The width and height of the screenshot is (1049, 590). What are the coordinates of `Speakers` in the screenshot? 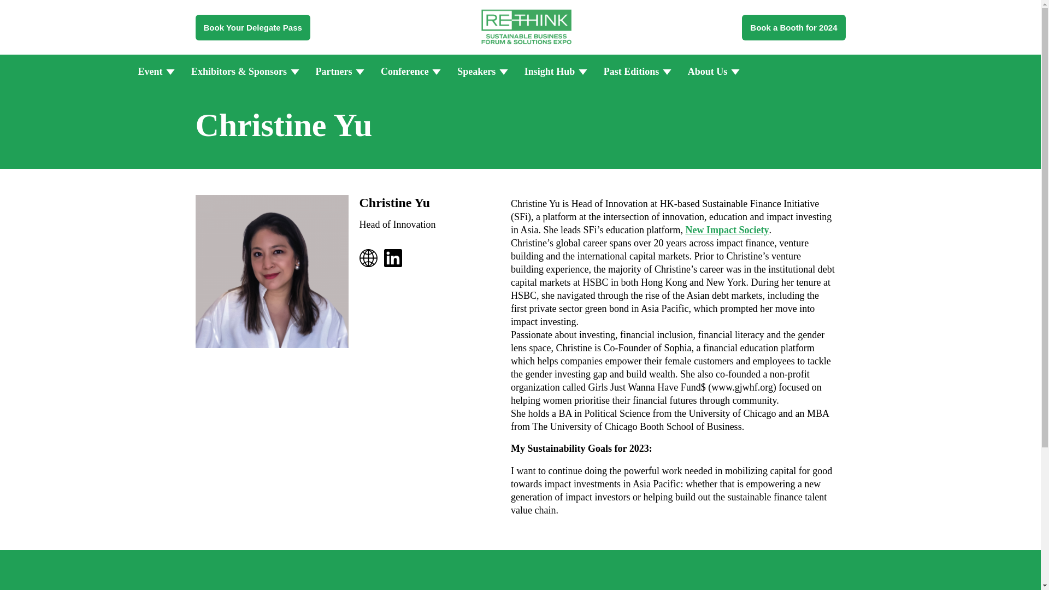 It's located at (480, 72).